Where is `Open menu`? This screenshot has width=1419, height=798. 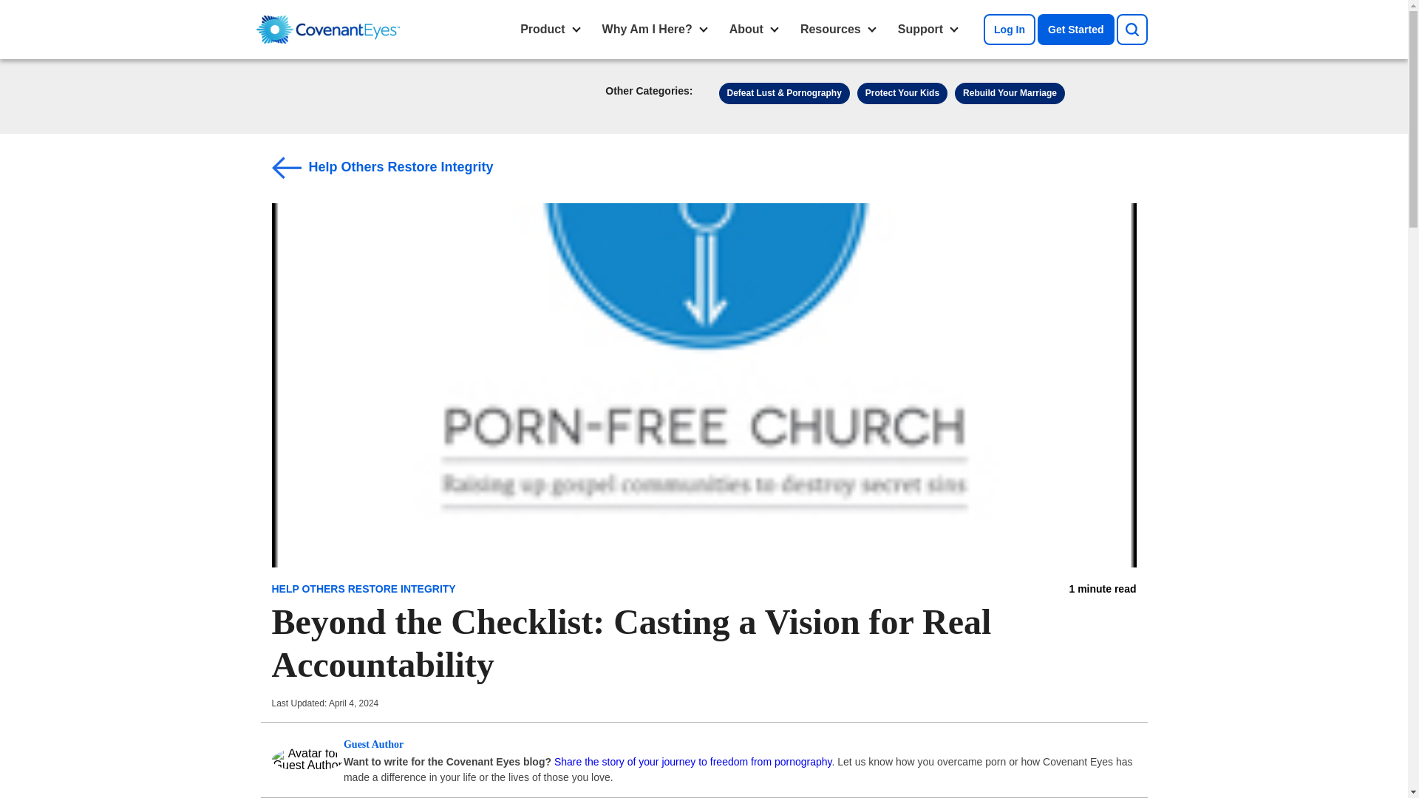 Open menu is located at coordinates (576, 30).